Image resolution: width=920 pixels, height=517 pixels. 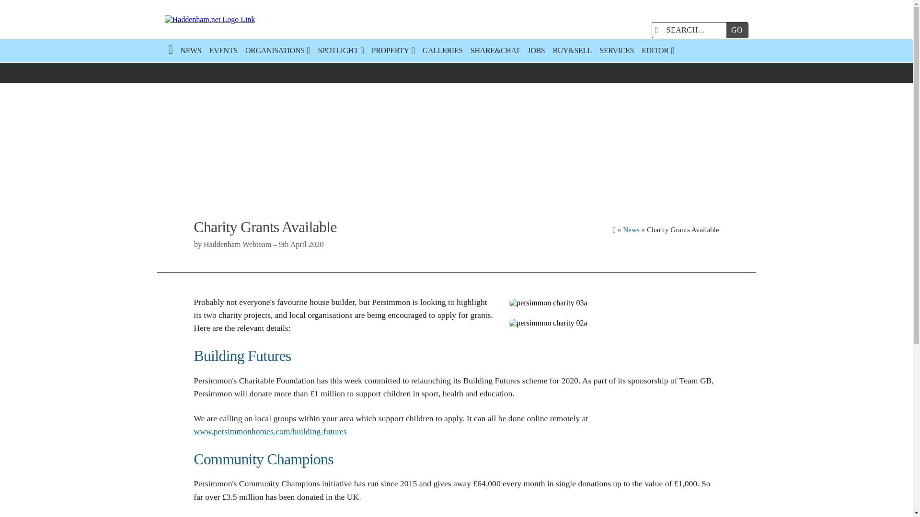 What do you see at coordinates (278, 51) in the screenshot?
I see `ORGANISATIONS` at bounding box center [278, 51].